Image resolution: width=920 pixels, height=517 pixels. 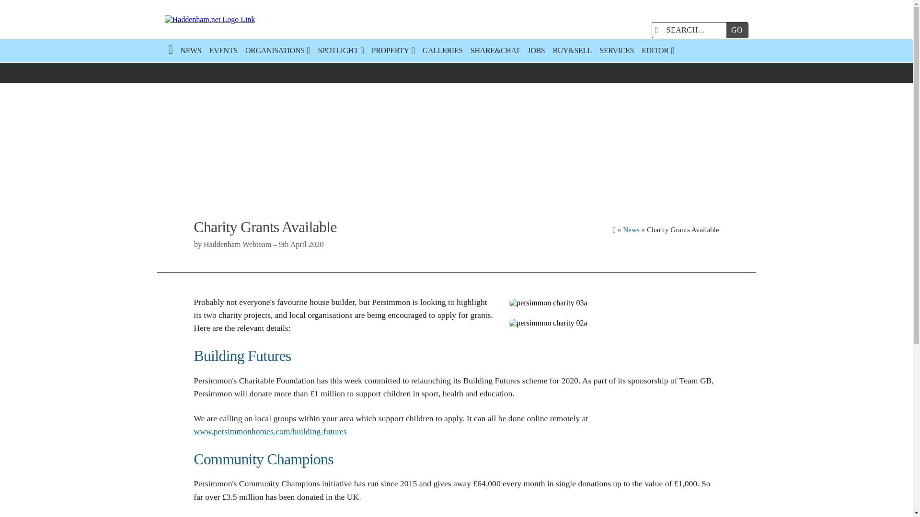 What do you see at coordinates (278, 51) in the screenshot?
I see `ORGANISATIONS` at bounding box center [278, 51].